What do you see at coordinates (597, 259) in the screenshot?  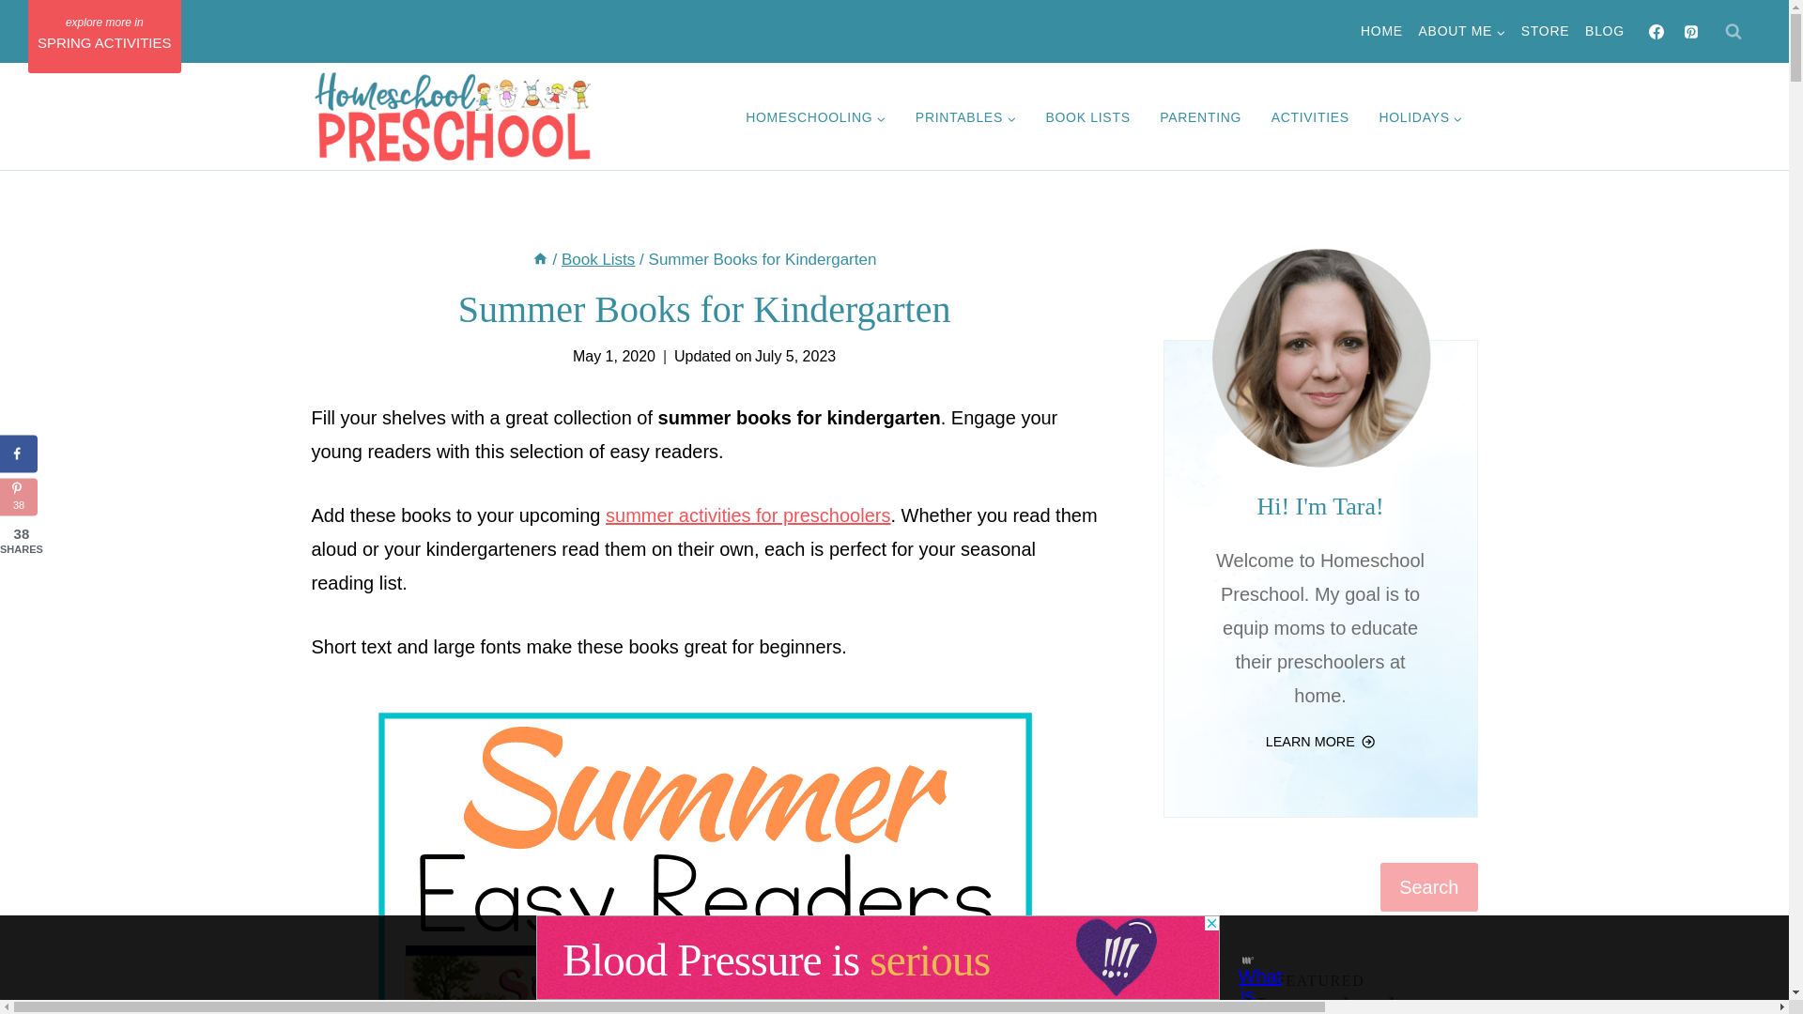 I see `Book Lists` at bounding box center [597, 259].